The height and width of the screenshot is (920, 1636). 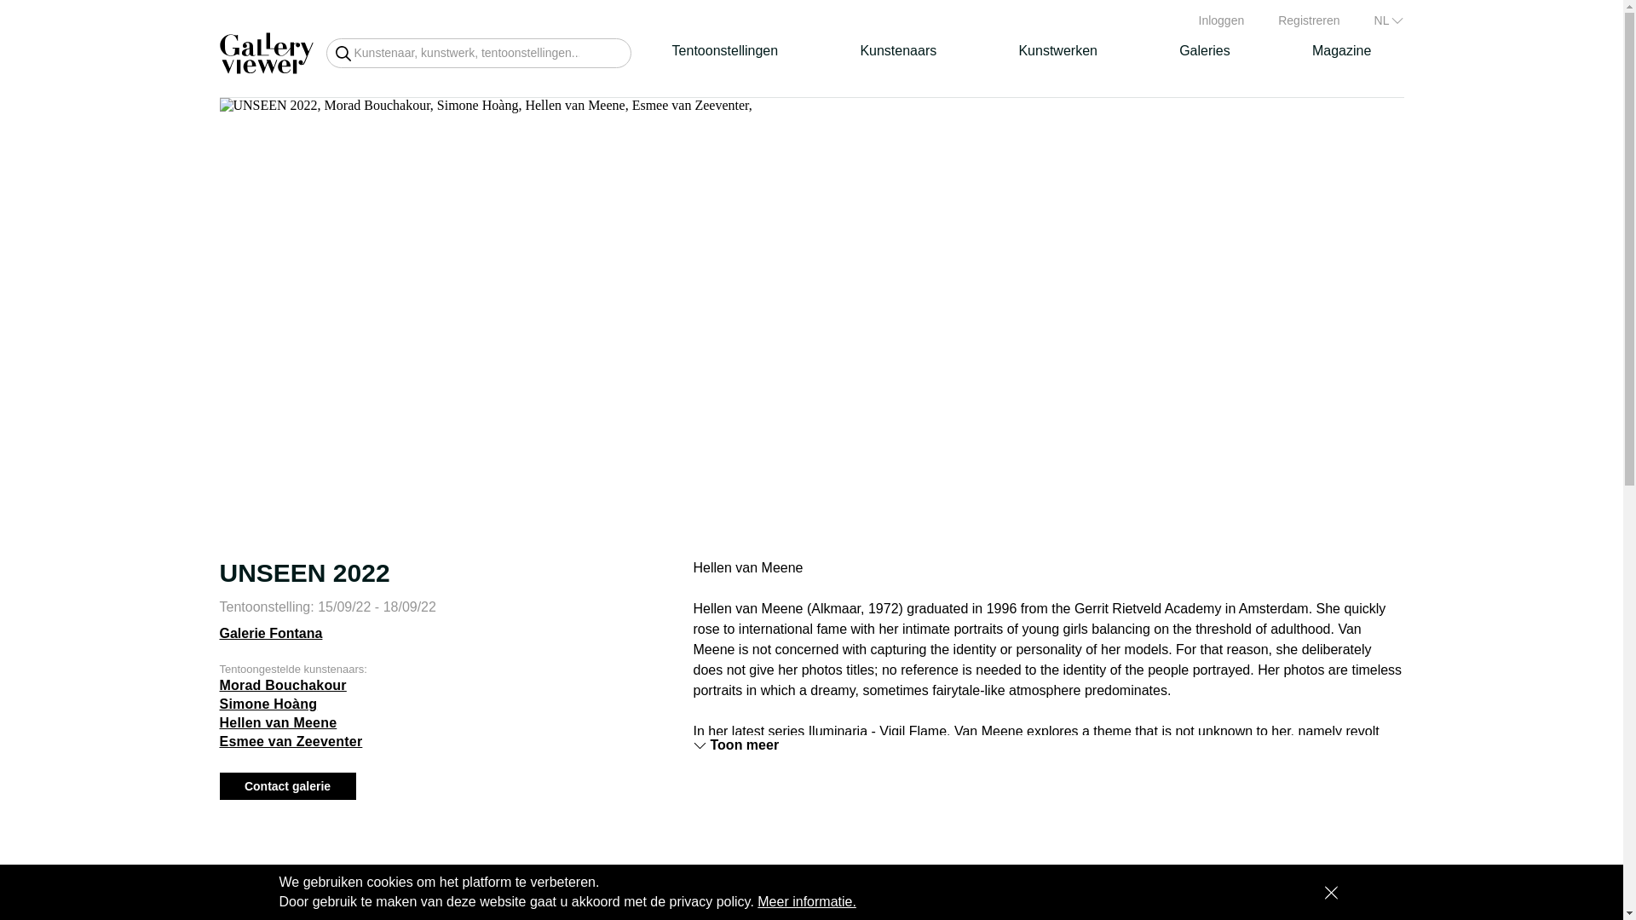 I want to click on Galerie Fontana, so click(x=271, y=637).